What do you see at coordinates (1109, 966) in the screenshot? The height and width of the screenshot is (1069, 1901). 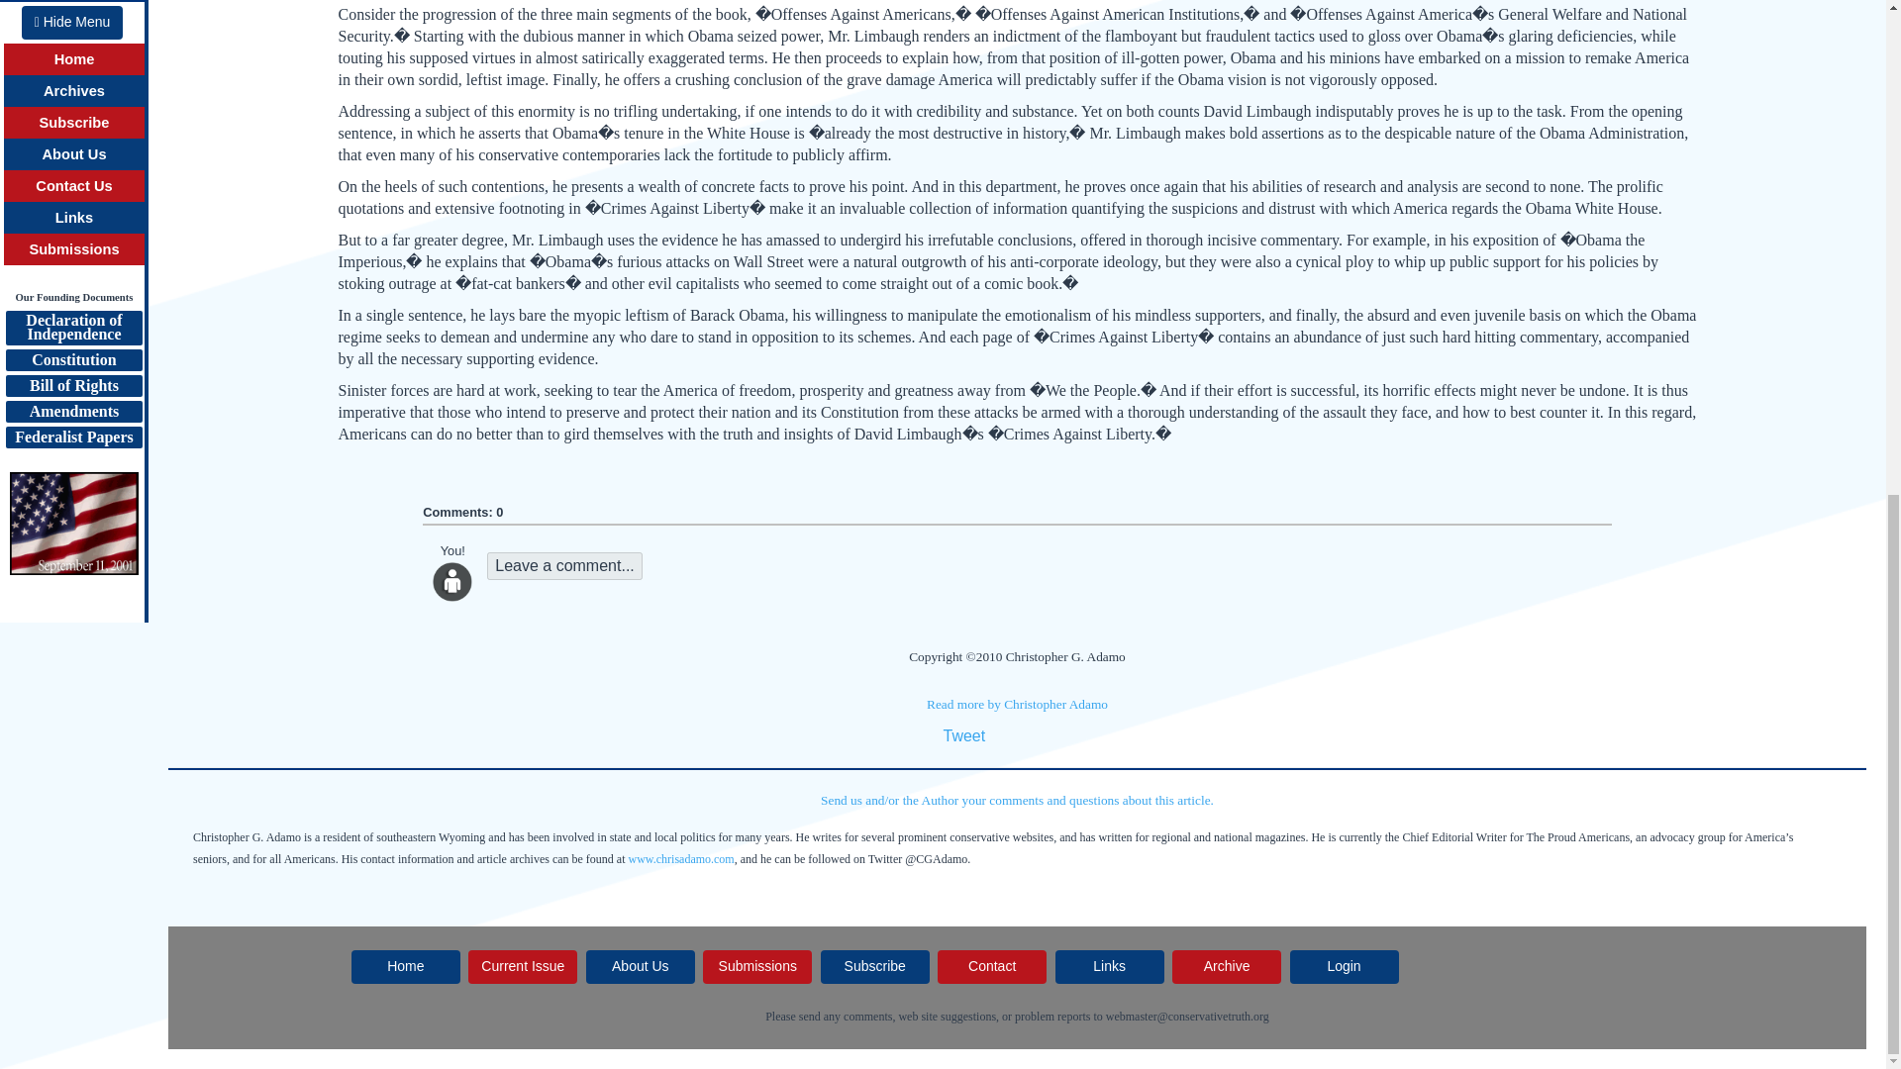 I see `Links` at bounding box center [1109, 966].